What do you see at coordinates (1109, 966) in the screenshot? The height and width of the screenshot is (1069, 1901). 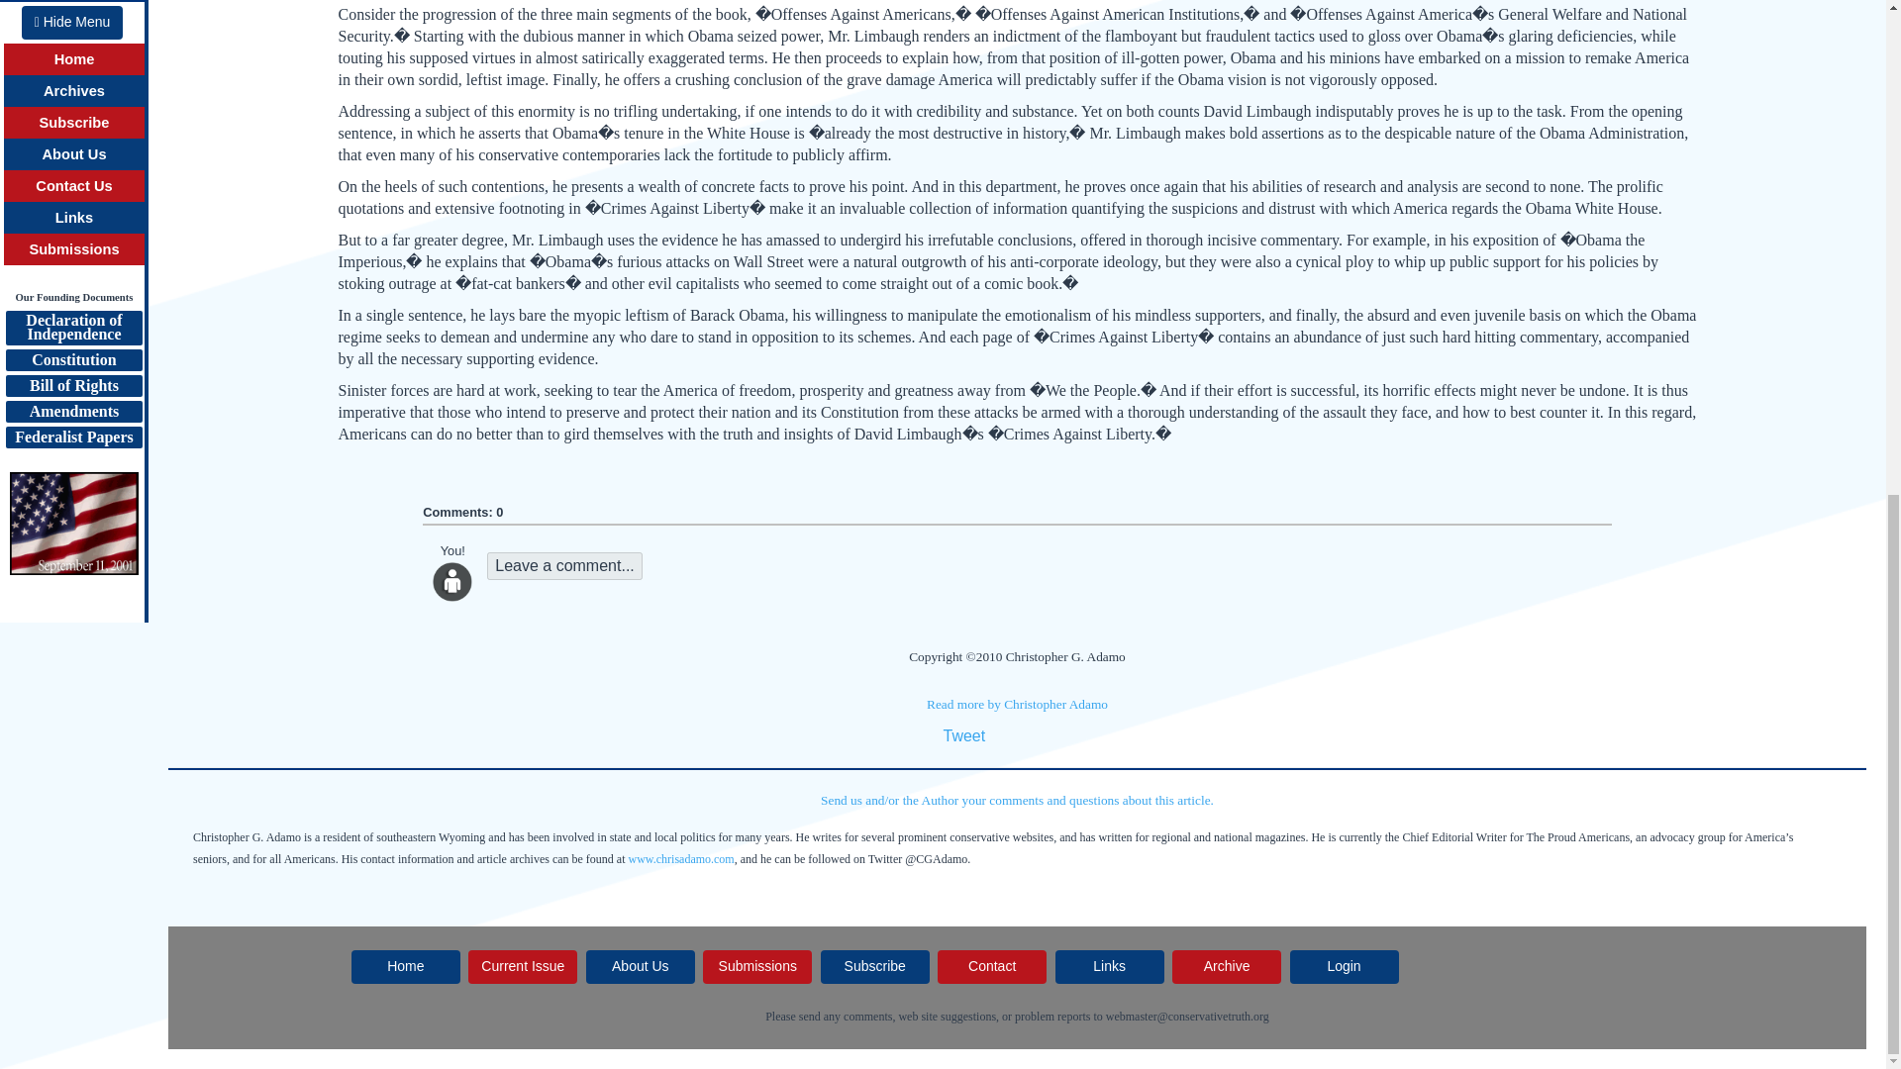 I see `Links` at bounding box center [1109, 966].